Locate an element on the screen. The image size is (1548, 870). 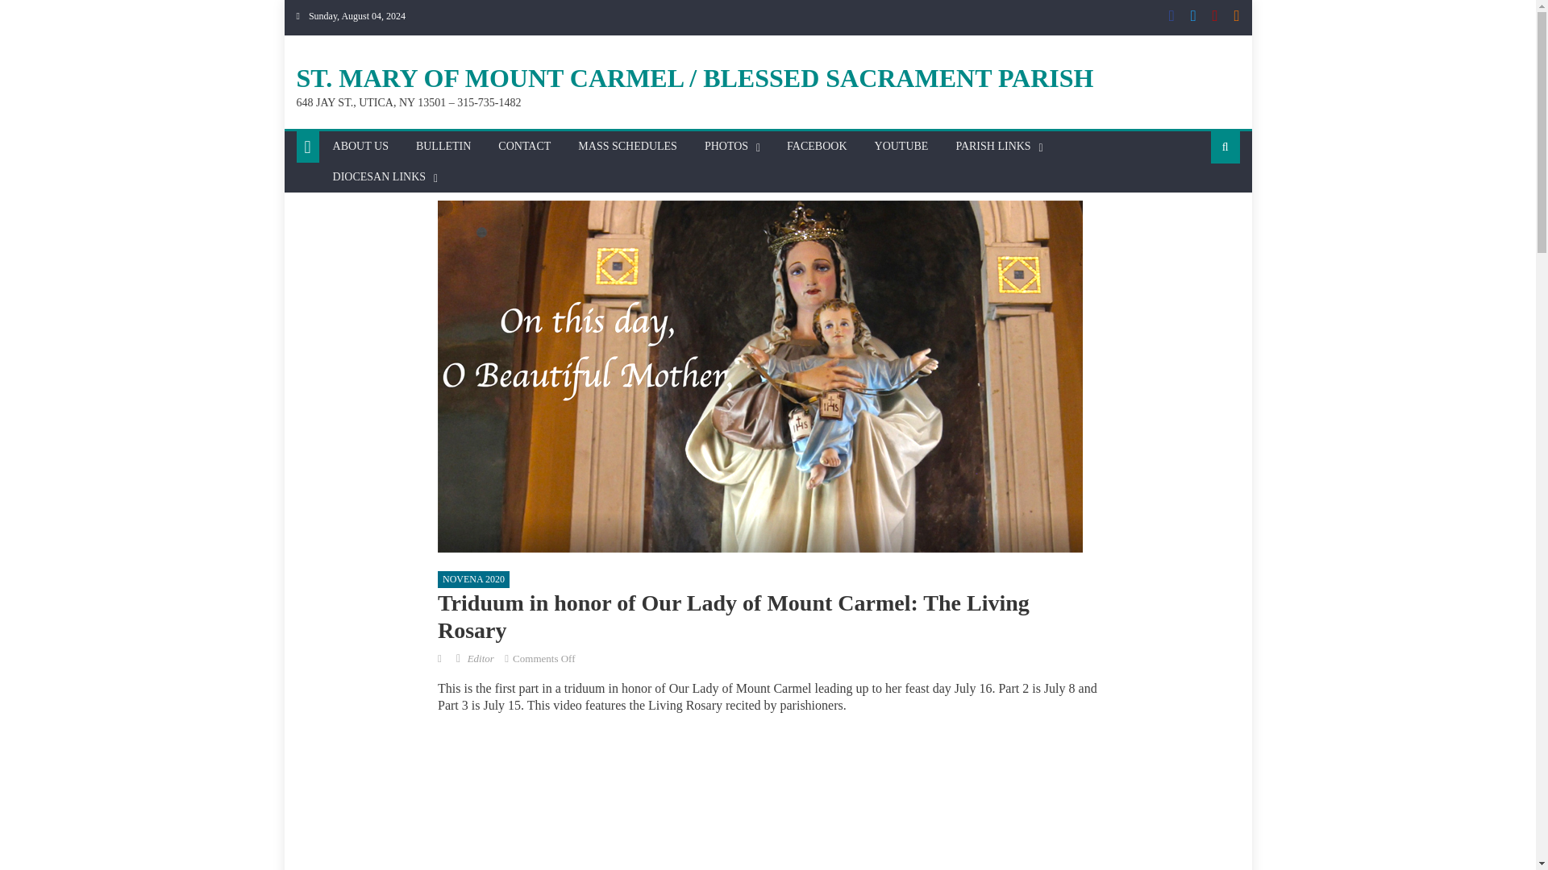
BULLETIN is located at coordinates (443, 147).